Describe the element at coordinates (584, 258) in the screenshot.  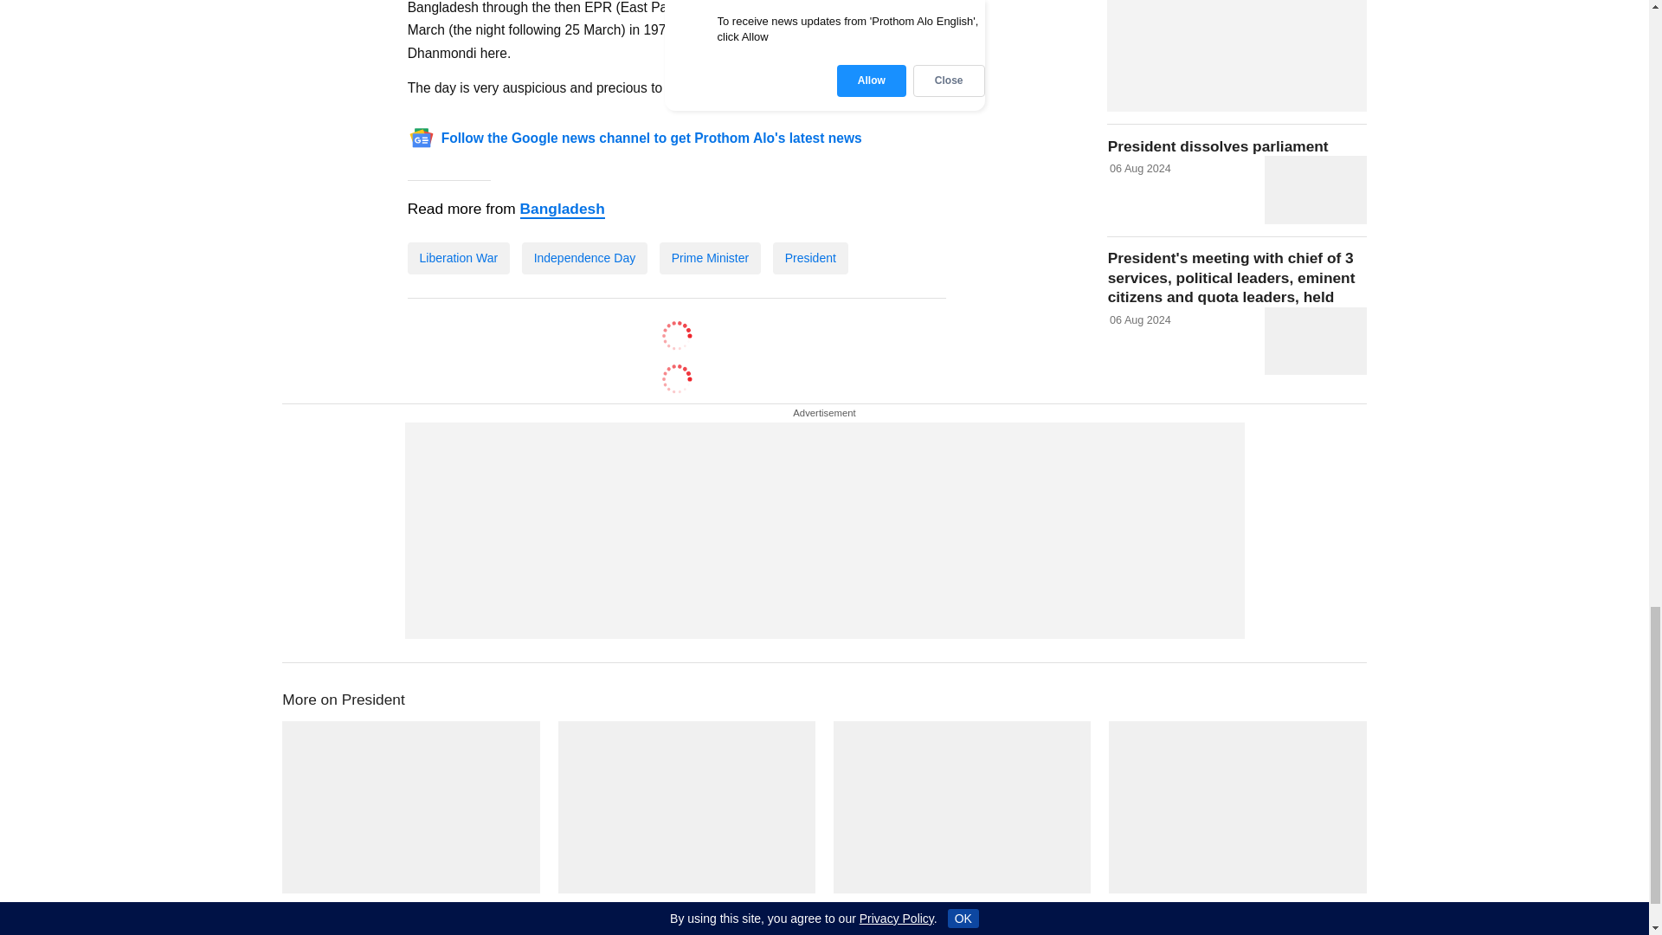
I see `Independence Day` at that location.